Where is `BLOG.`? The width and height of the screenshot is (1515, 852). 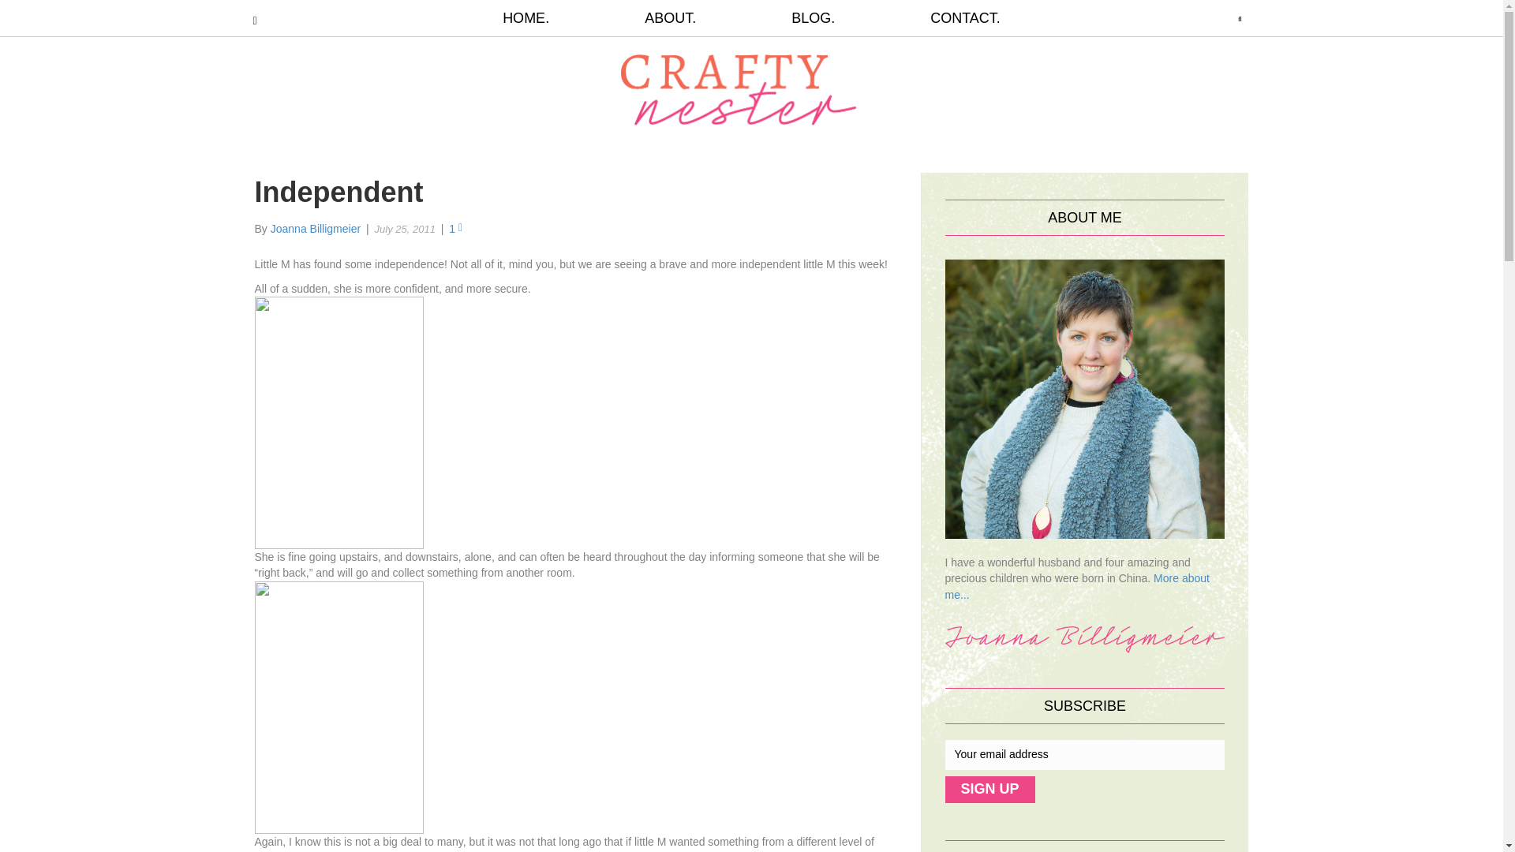
BLOG. is located at coordinates (813, 18).